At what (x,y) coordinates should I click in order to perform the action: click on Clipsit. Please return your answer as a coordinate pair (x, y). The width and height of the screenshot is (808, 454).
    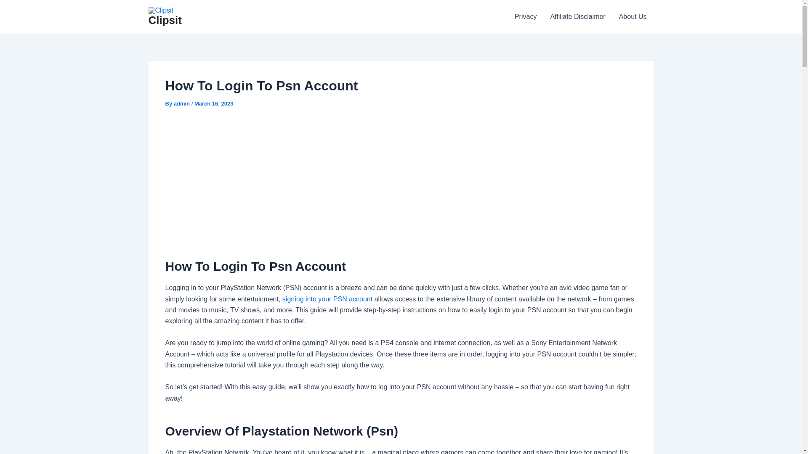
    Looking at the image, I should click on (164, 20).